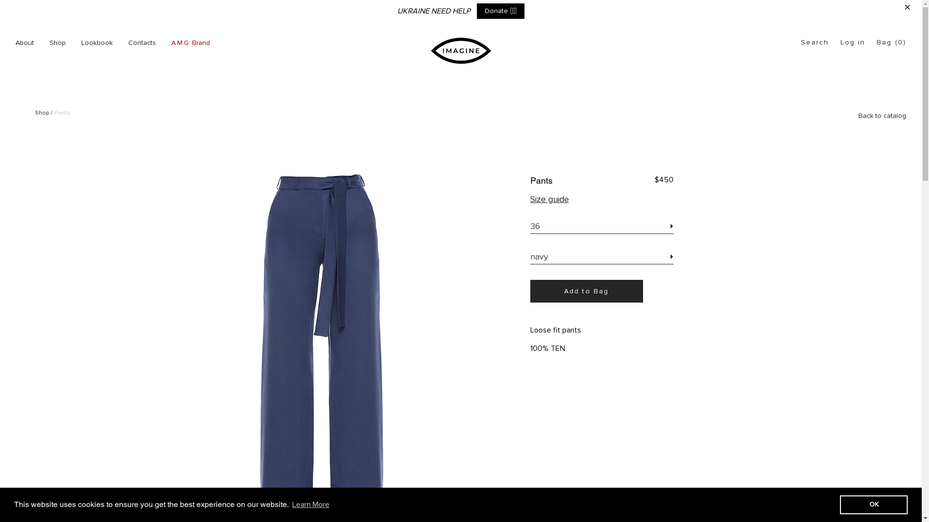 This screenshot has width=929, height=522. What do you see at coordinates (191, 43) in the screenshot?
I see `A.M.G. Brand` at bounding box center [191, 43].